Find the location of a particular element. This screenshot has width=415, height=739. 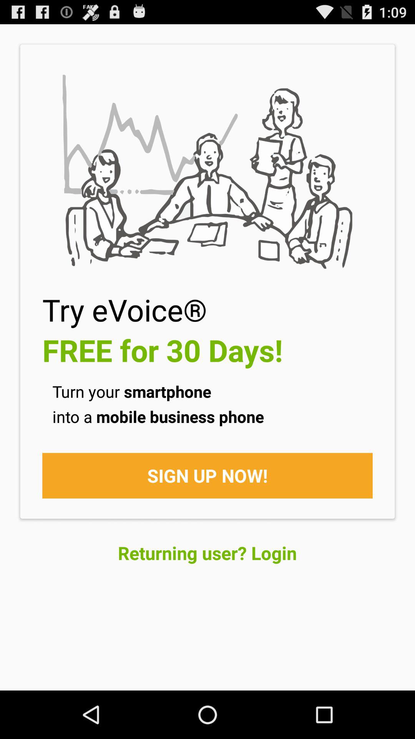

turn on item above returning user? login button is located at coordinates (207, 476).